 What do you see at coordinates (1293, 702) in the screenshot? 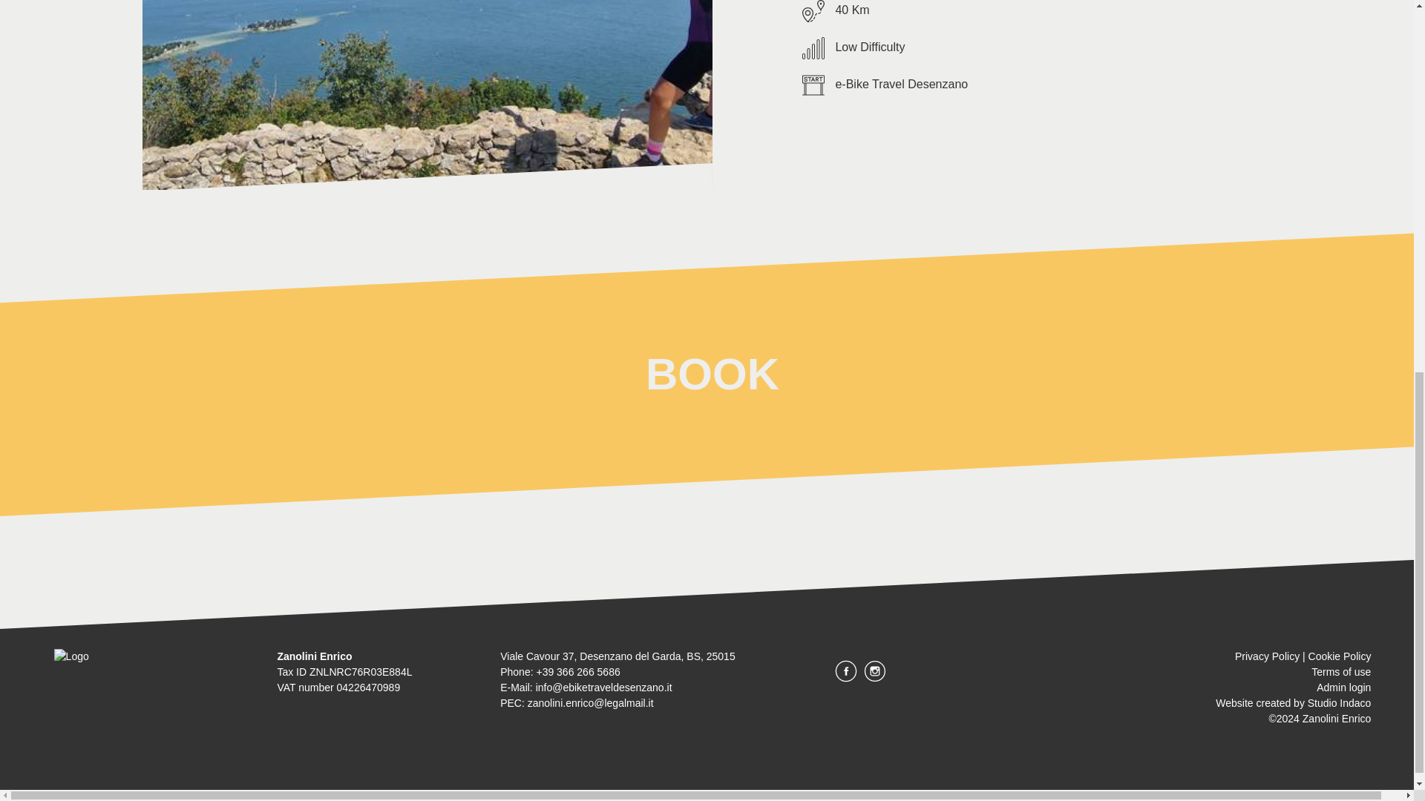
I see `Website created by Studio Indaco` at bounding box center [1293, 702].